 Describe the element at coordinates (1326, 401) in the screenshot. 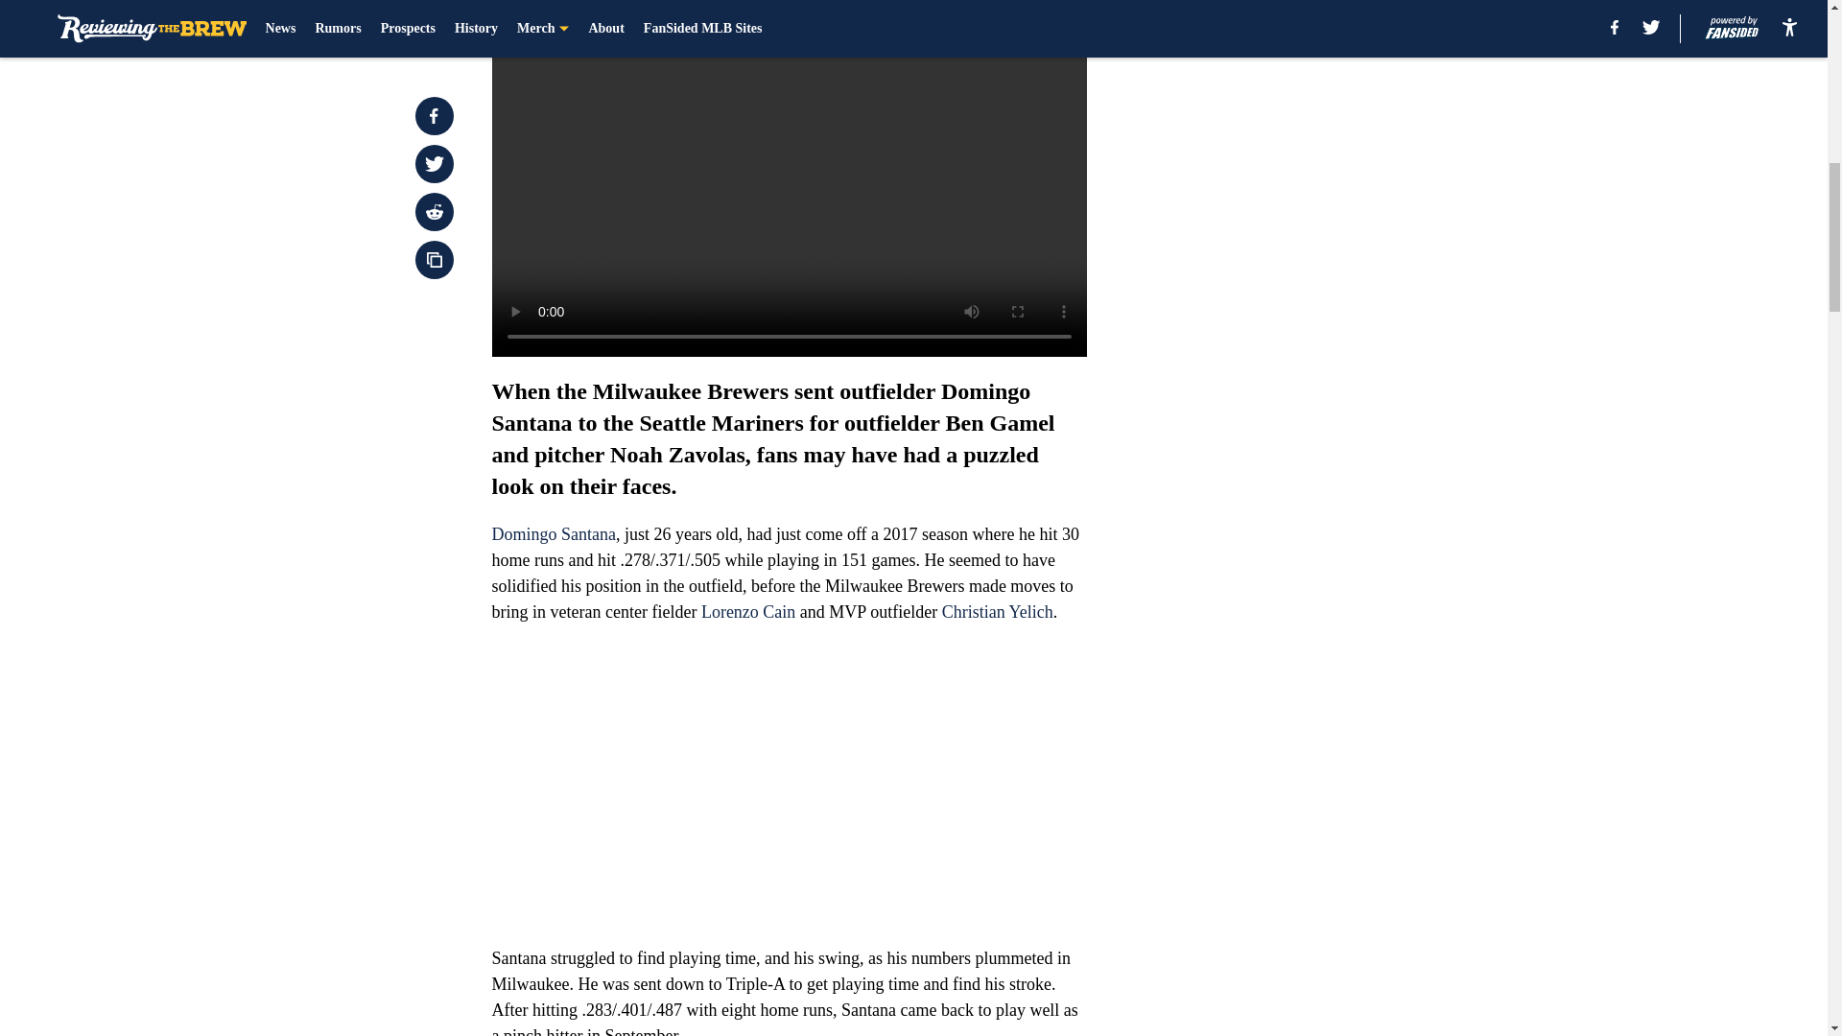

I see `3rd party ad content` at that location.